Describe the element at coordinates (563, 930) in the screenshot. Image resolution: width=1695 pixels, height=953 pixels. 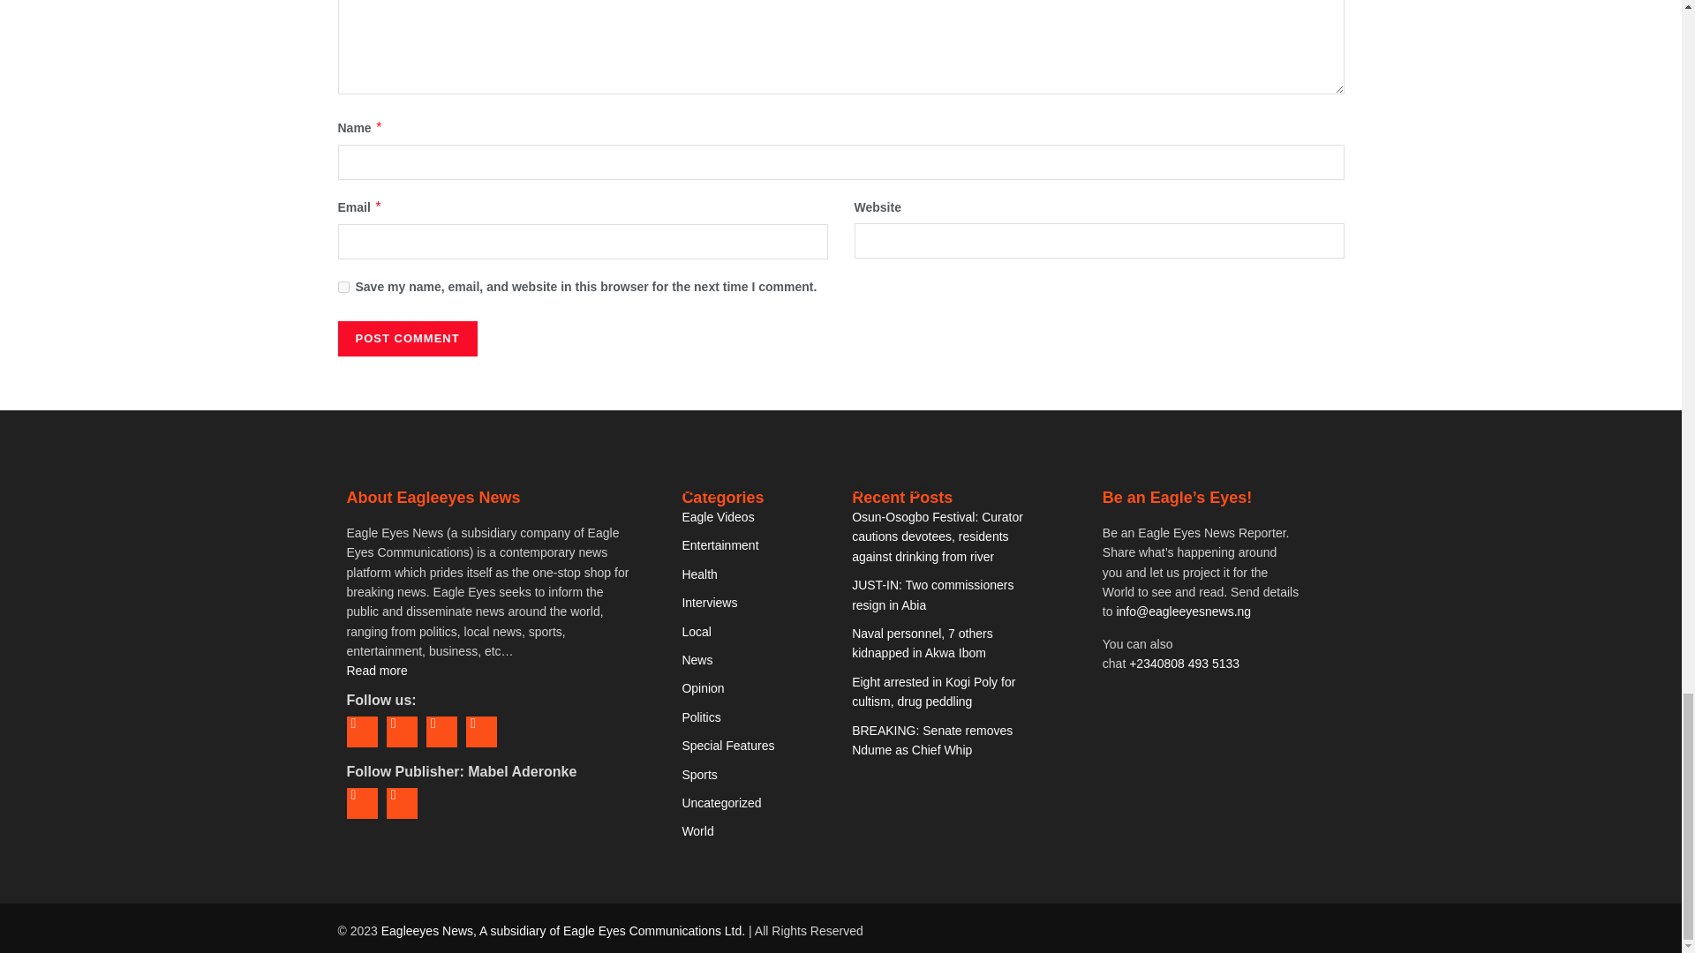
I see `Eagleeyes News` at that location.